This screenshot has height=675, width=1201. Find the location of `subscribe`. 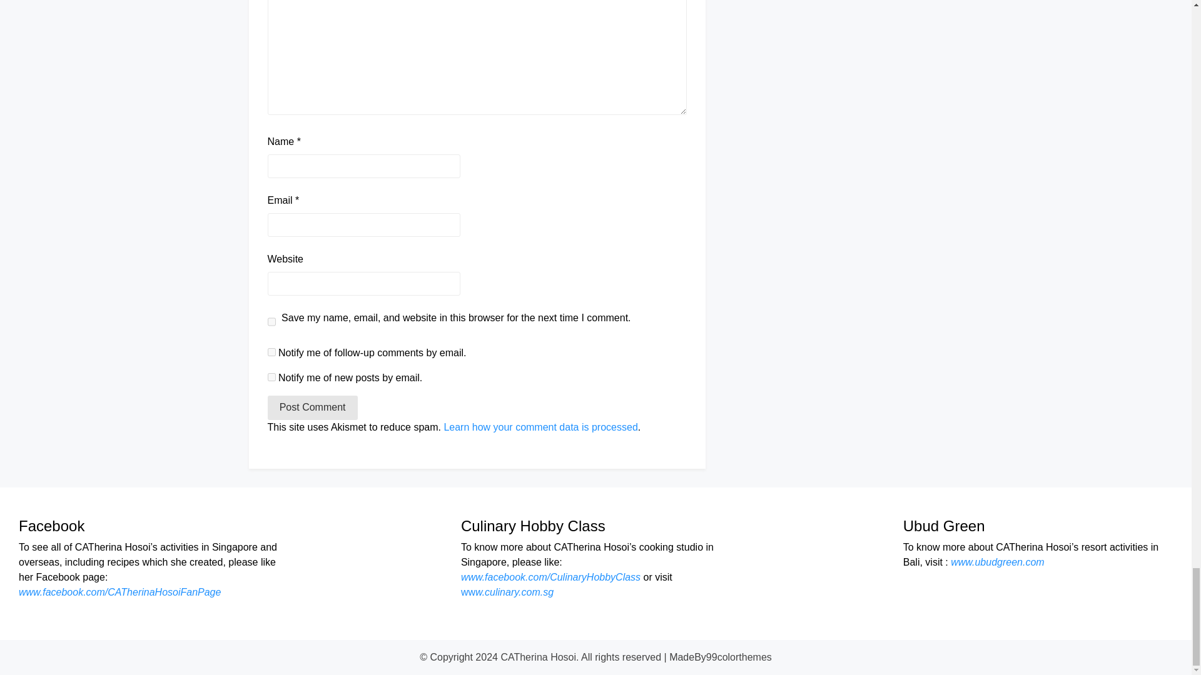

subscribe is located at coordinates (271, 377).